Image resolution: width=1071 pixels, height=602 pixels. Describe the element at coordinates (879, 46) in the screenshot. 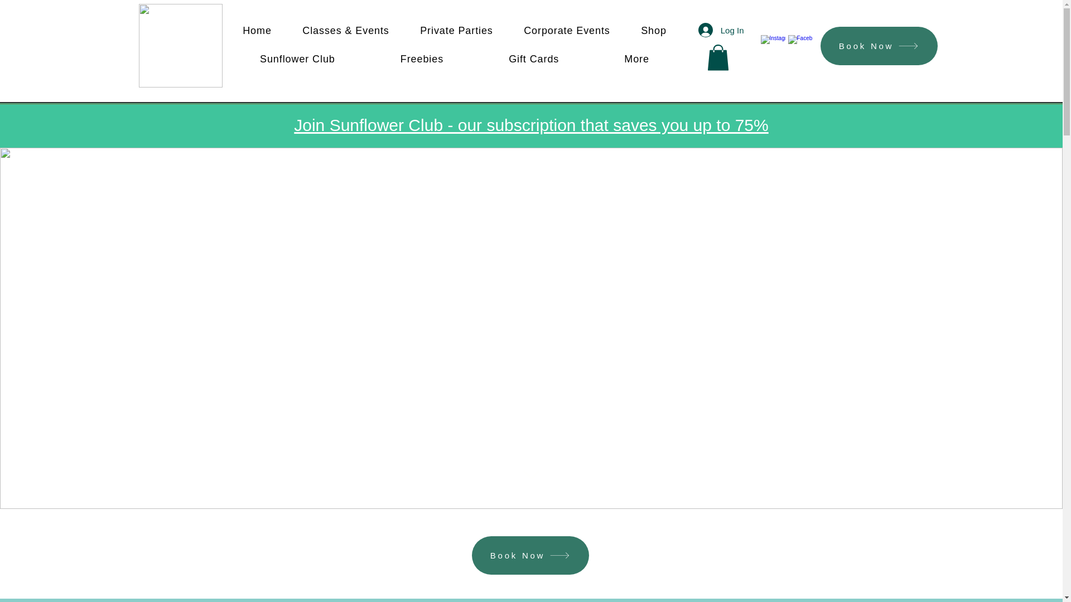

I see `Book Now` at that location.